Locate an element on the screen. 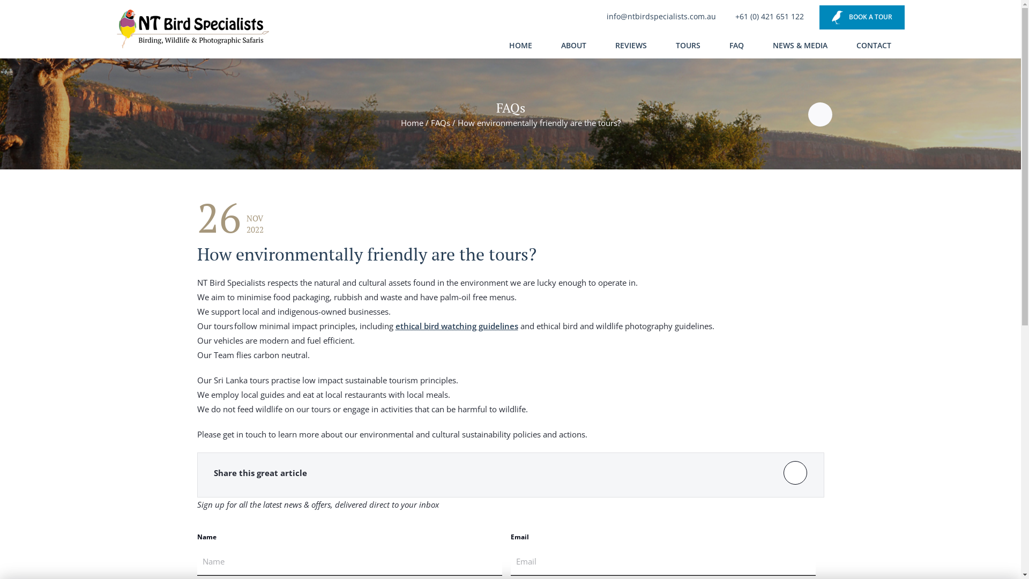 This screenshot has height=579, width=1029. Home is located at coordinates (412, 123).